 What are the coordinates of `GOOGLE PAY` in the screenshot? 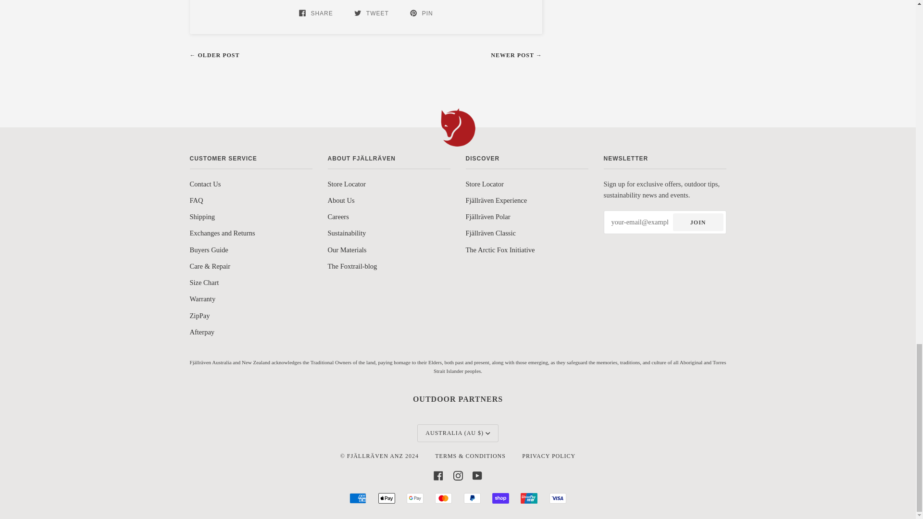 It's located at (415, 498).